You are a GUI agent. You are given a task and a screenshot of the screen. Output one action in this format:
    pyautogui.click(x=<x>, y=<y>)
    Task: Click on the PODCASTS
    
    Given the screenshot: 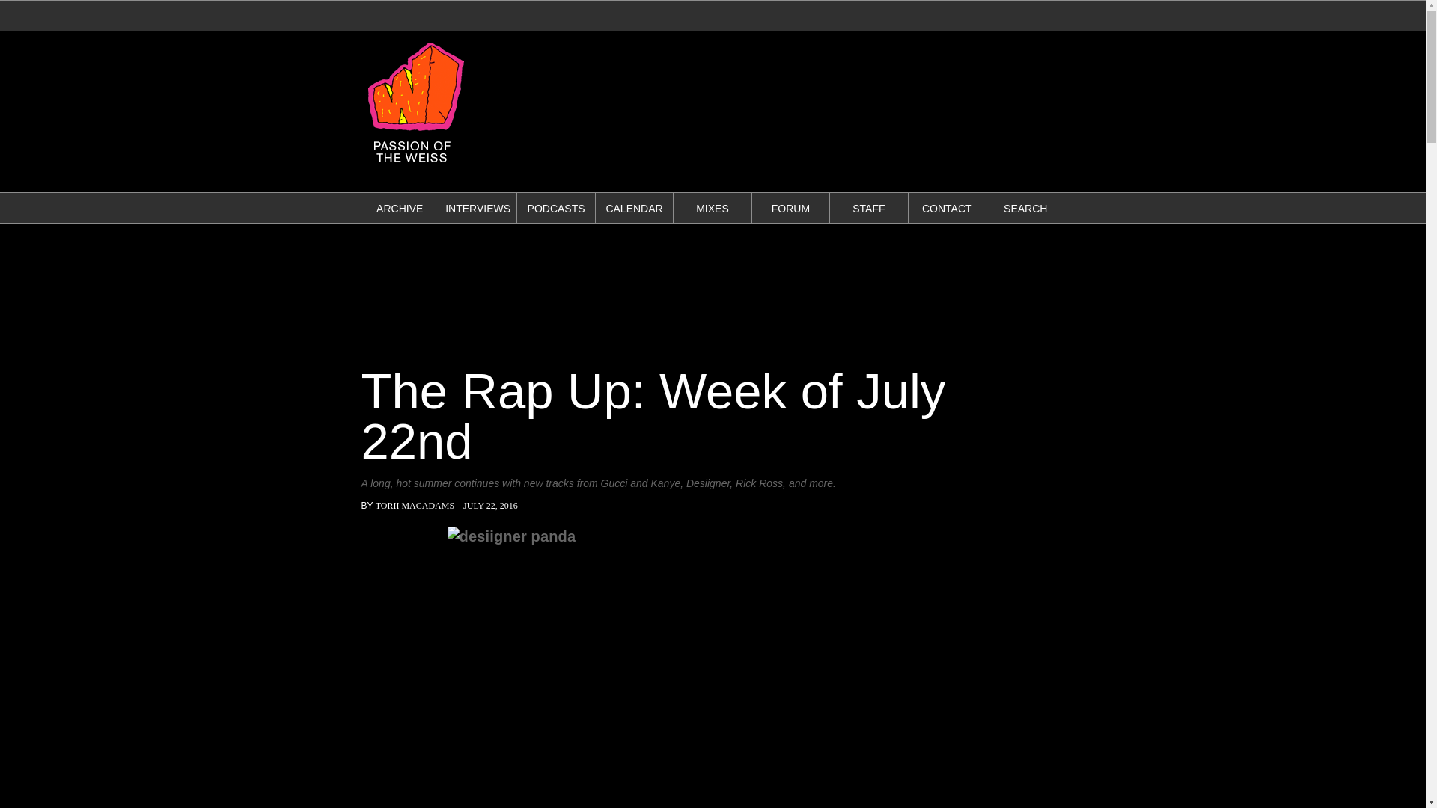 What is the action you would take?
    pyautogui.click(x=555, y=209)
    